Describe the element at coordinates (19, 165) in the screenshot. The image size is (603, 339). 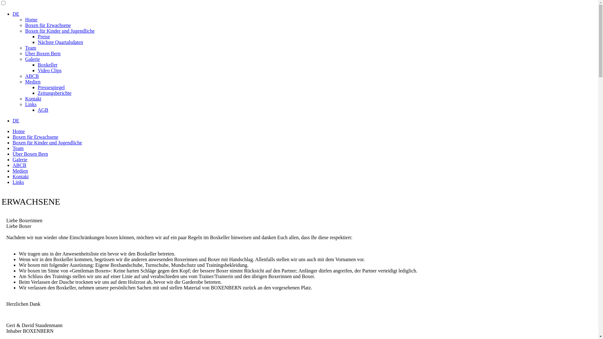
I see `ABCB` at that location.